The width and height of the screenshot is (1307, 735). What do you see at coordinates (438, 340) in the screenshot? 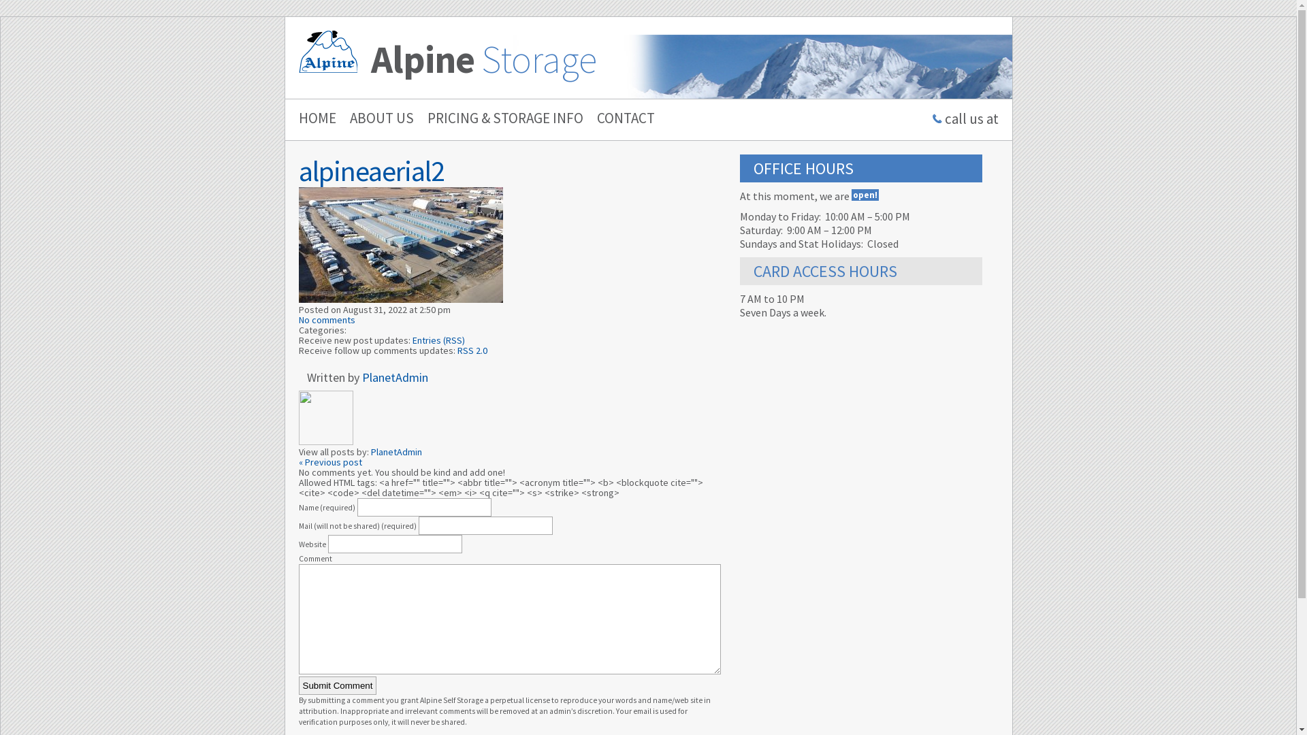
I see `Entries (RSS)` at bounding box center [438, 340].